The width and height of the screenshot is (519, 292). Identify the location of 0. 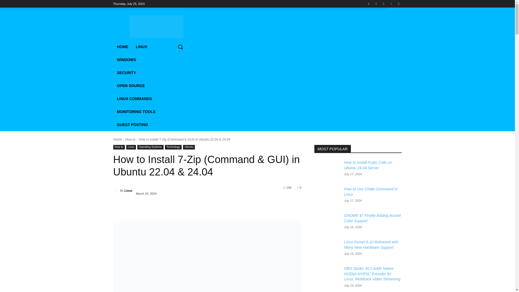
(300, 187).